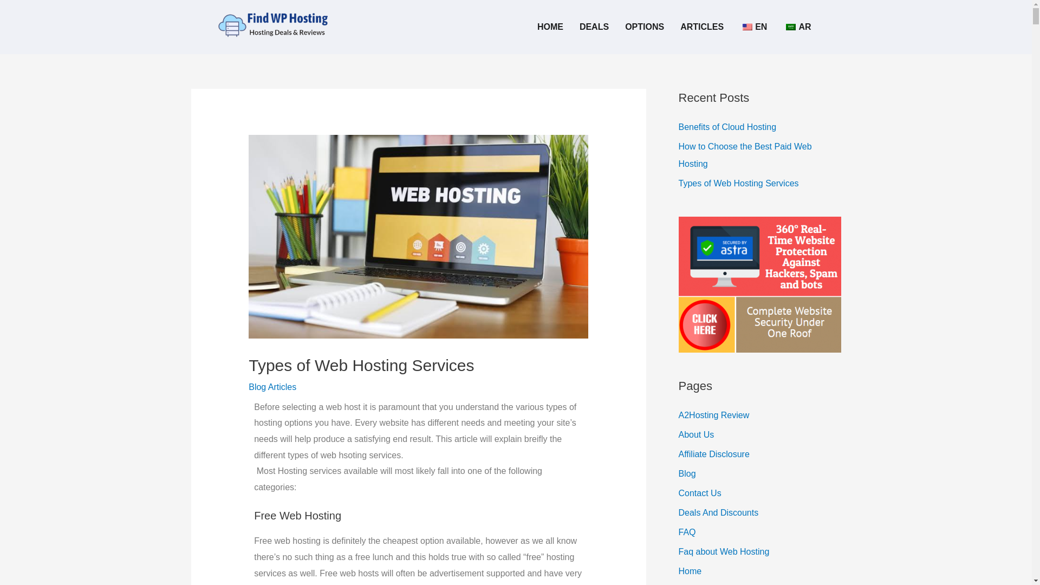  I want to click on English, so click(747, 27).